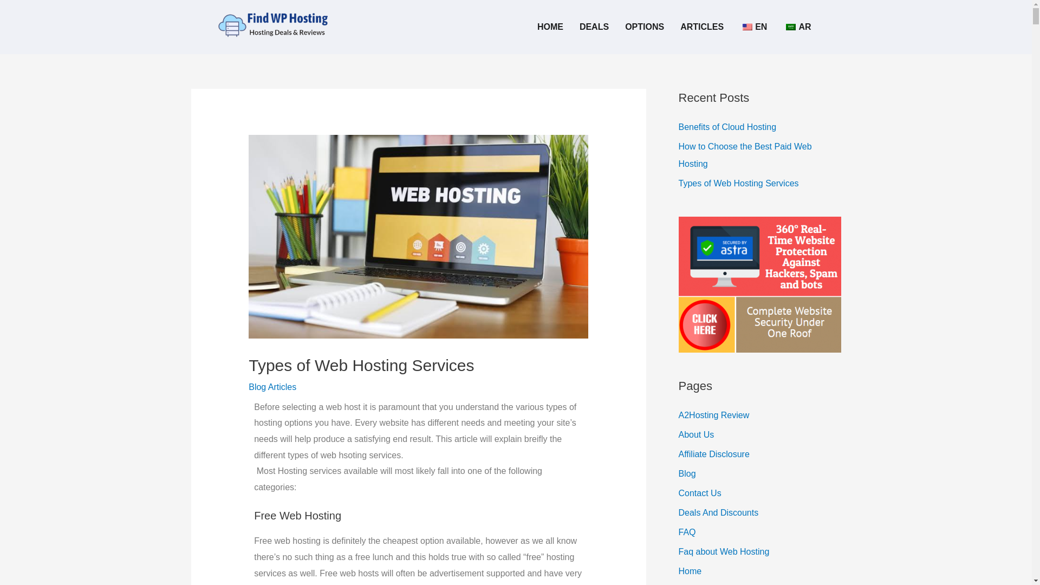  I want to click on English, so click(747, 27).